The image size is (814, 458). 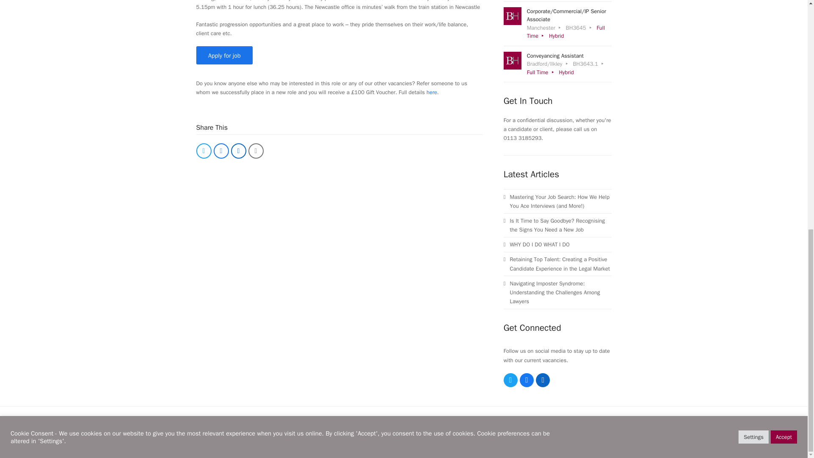 What do you see at coordinates (224, 55) in the screenshot?
I see `Apply for job` at bounding box center [224, 55].